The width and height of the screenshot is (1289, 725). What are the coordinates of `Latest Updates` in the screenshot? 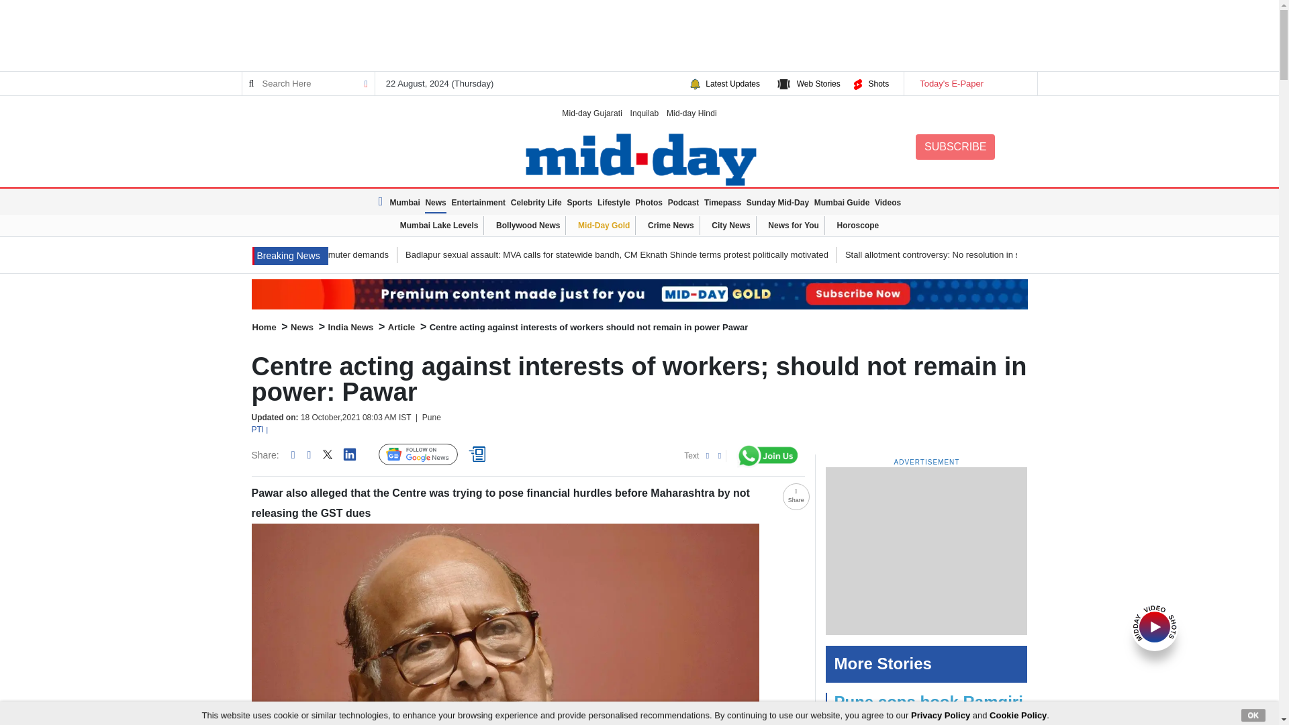 It's located at (732, 83).